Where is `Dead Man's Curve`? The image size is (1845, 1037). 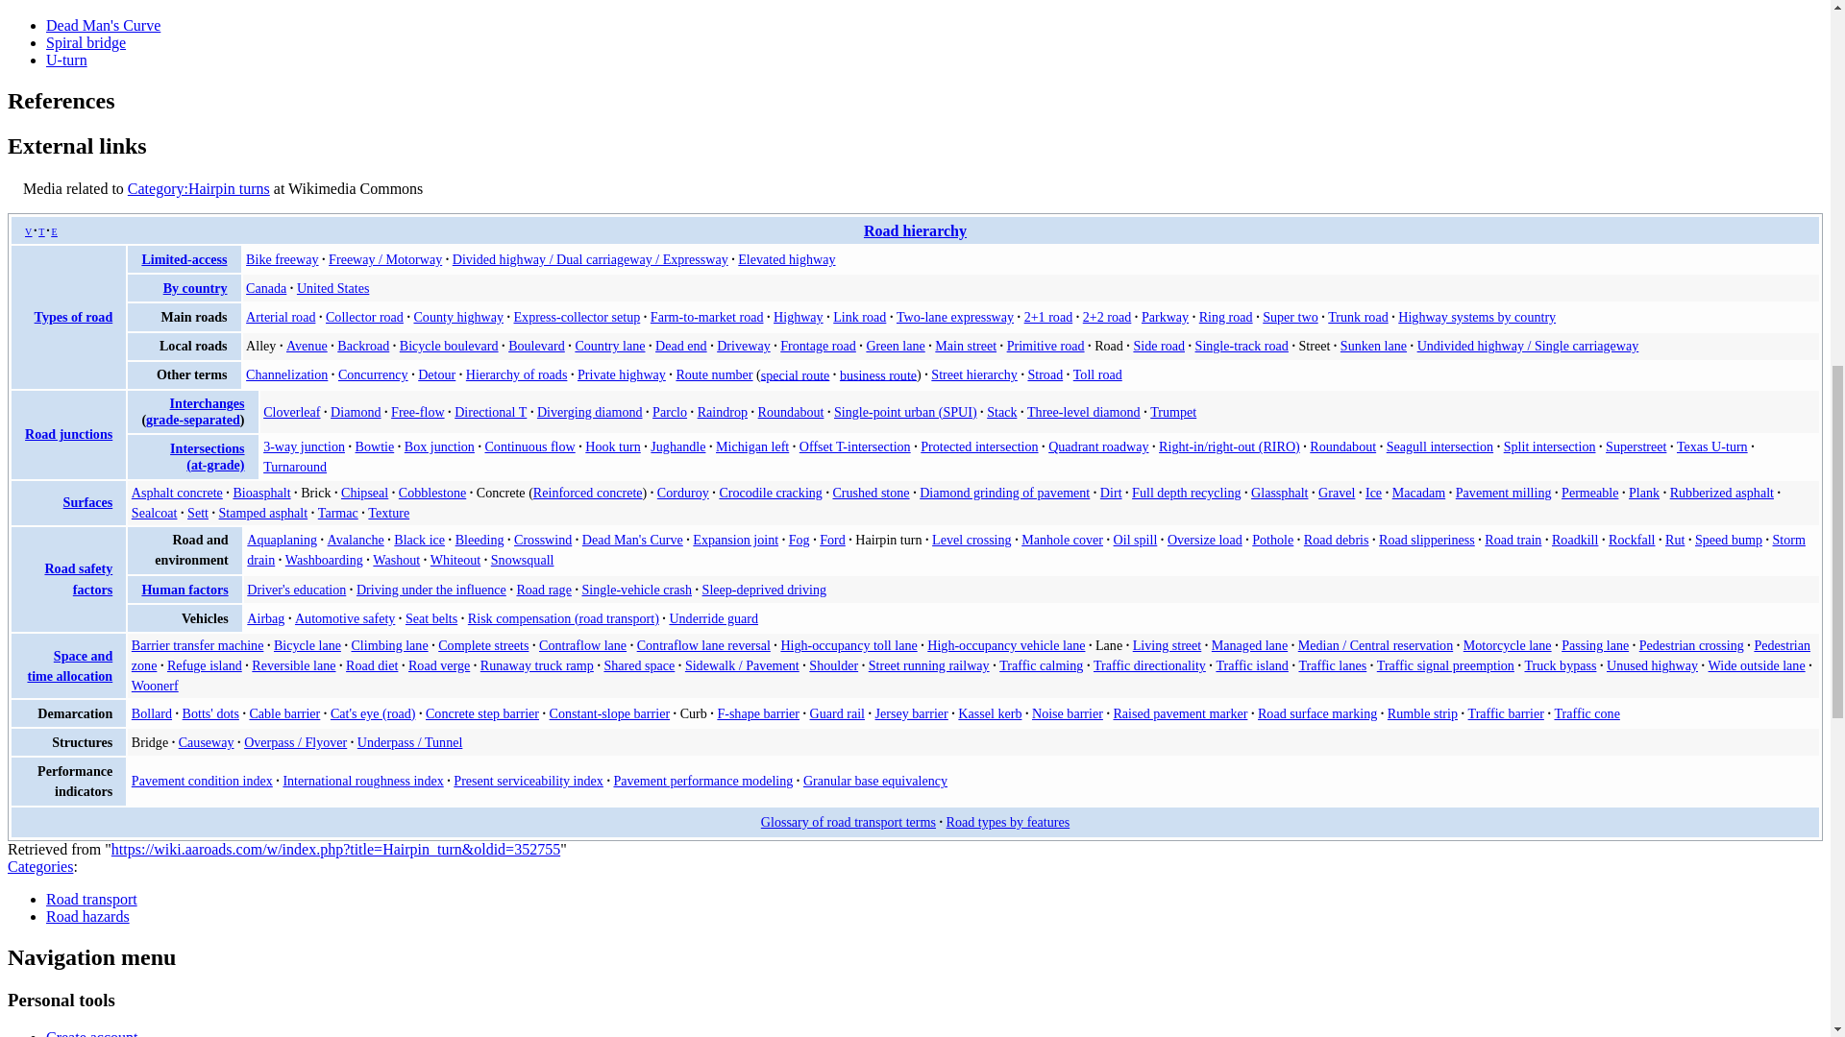
Dead Man's Curve is located at coordinates (104, 25).